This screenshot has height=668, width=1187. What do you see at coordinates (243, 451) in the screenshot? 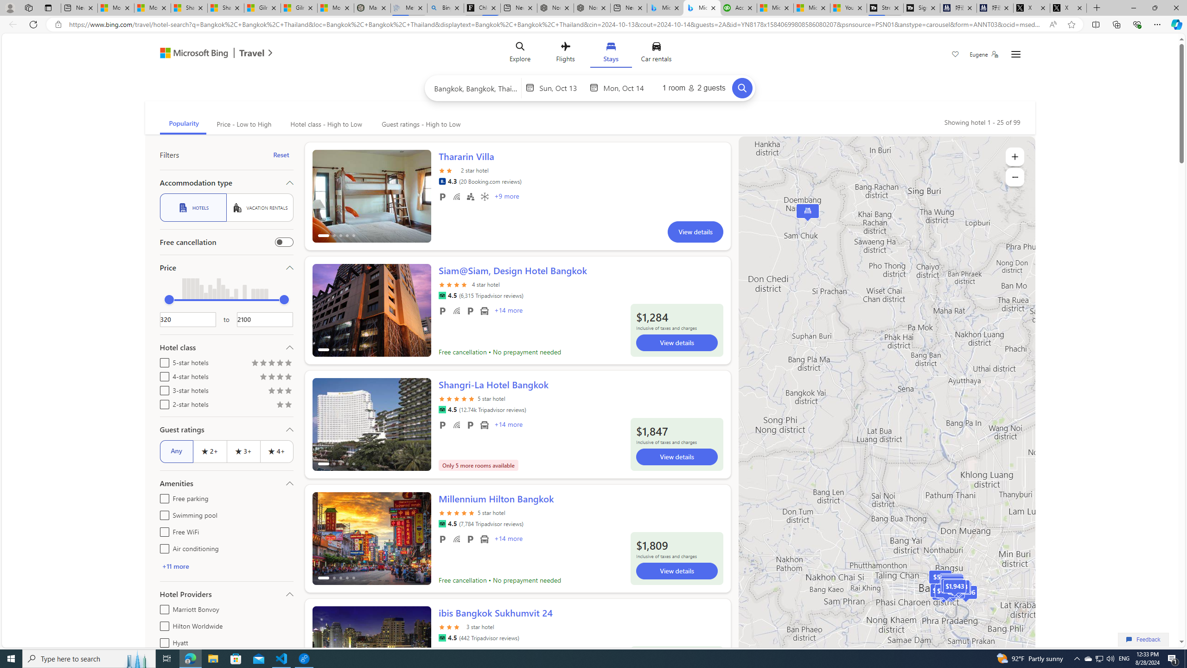
I see `3+` at bounding box center [243, 451].